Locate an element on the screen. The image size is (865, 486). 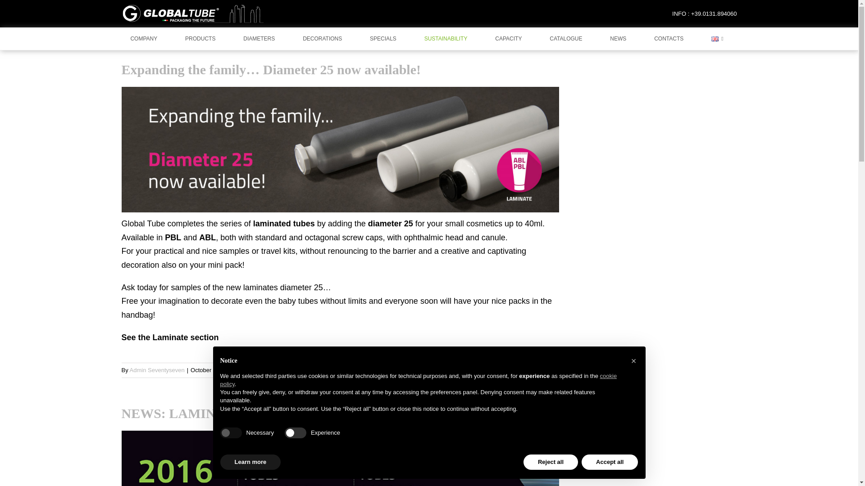
3 is located at coordinates (341, 458).